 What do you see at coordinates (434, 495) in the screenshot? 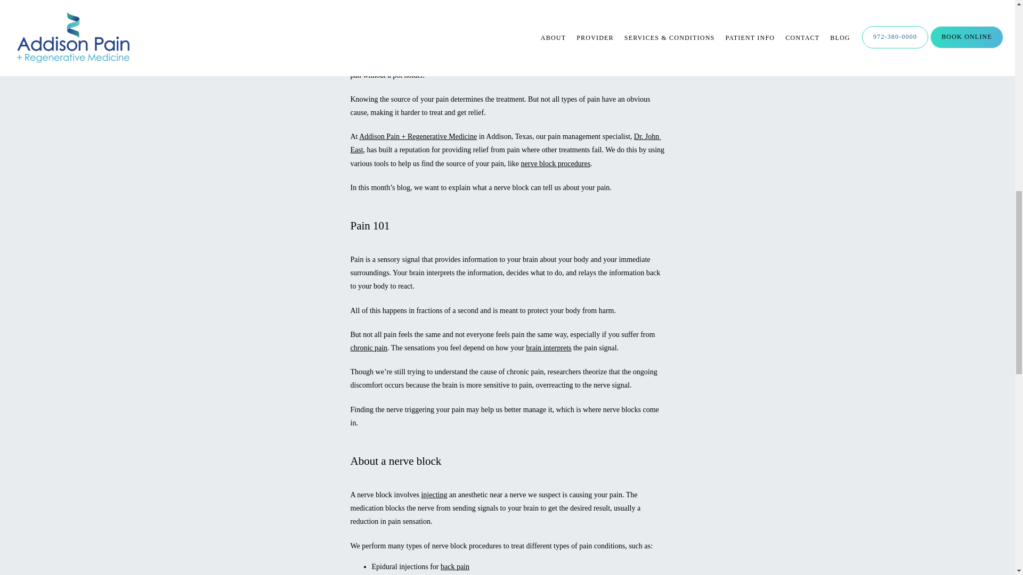
I see `injecting` at bounding box center [434, 495].